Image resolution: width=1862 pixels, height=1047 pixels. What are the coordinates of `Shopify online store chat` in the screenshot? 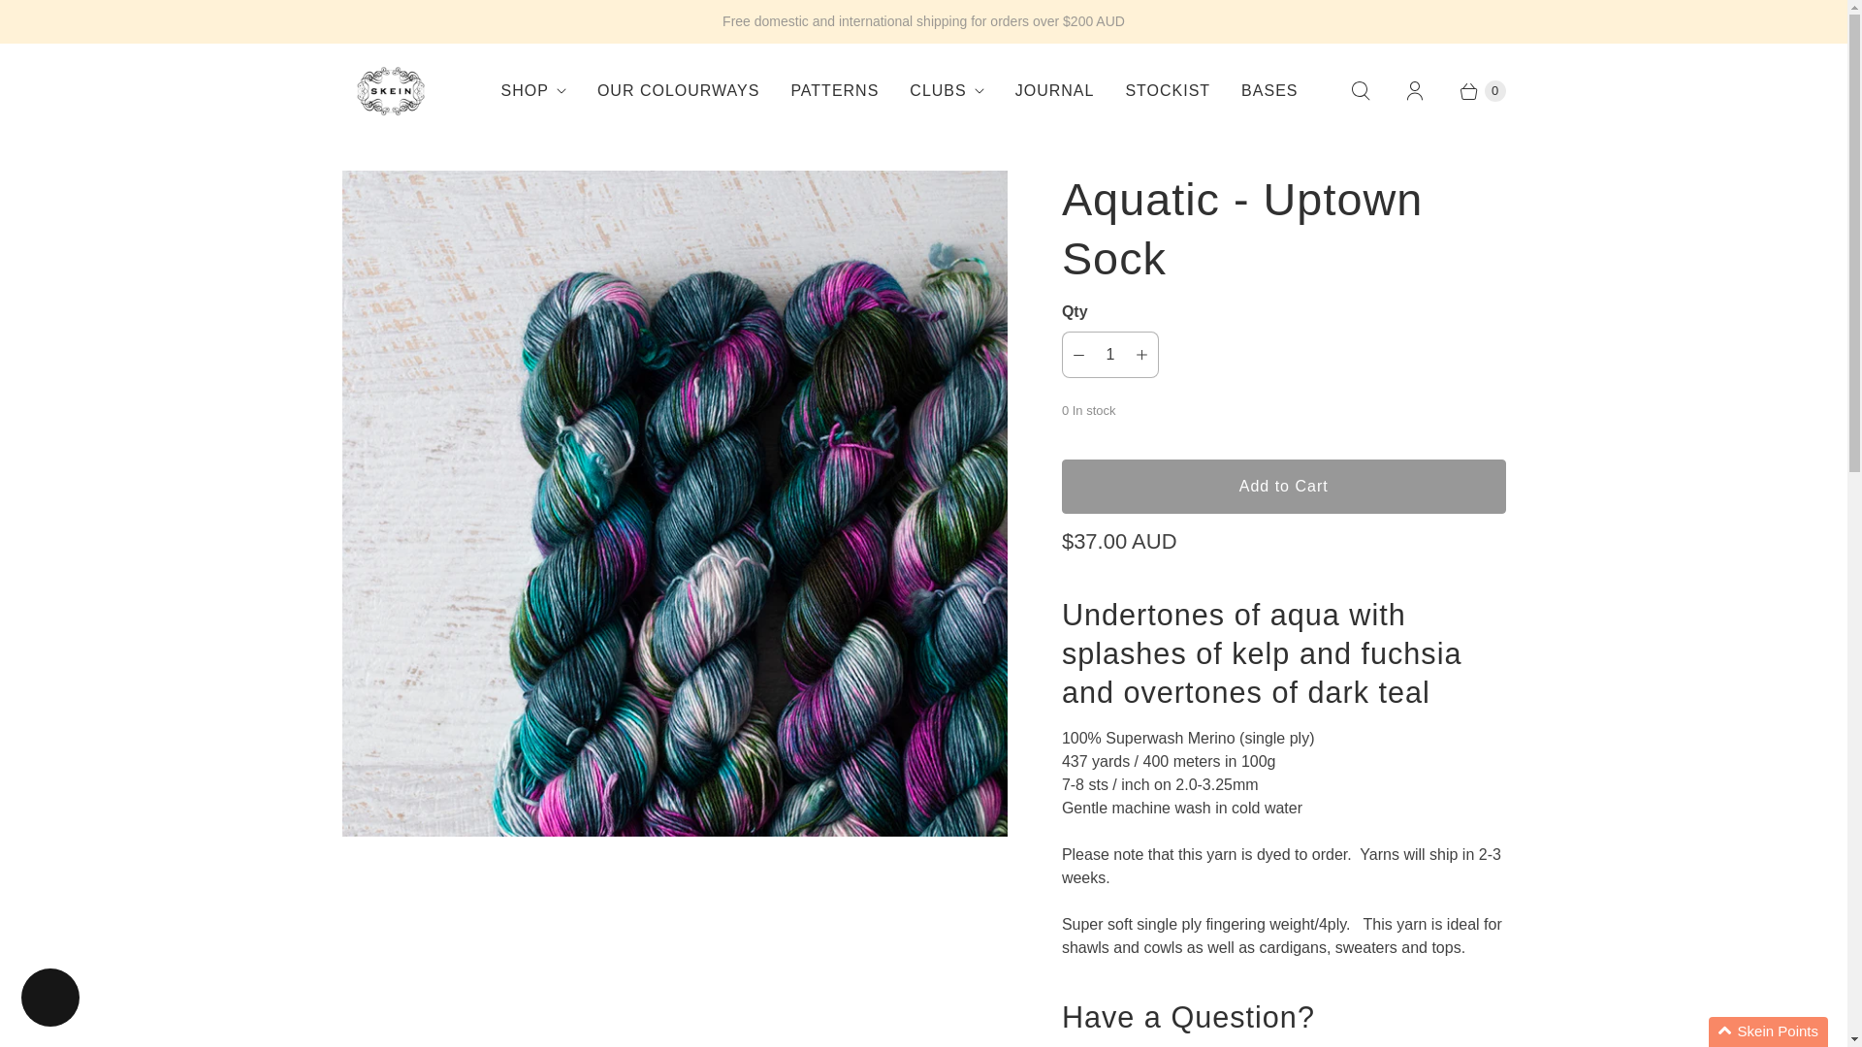 It's located at (50, 999).